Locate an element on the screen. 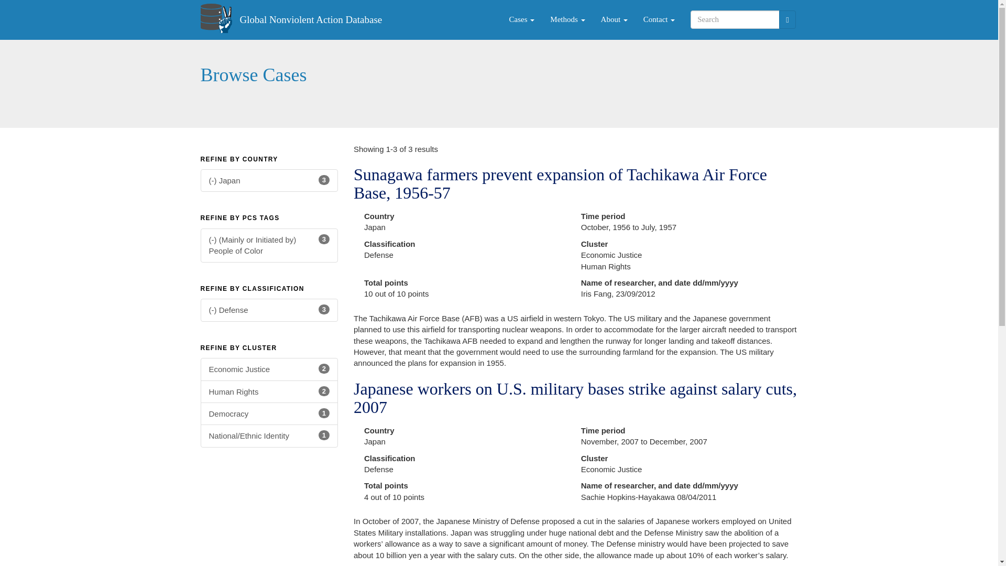  Home is located at coordinates (220, 18).